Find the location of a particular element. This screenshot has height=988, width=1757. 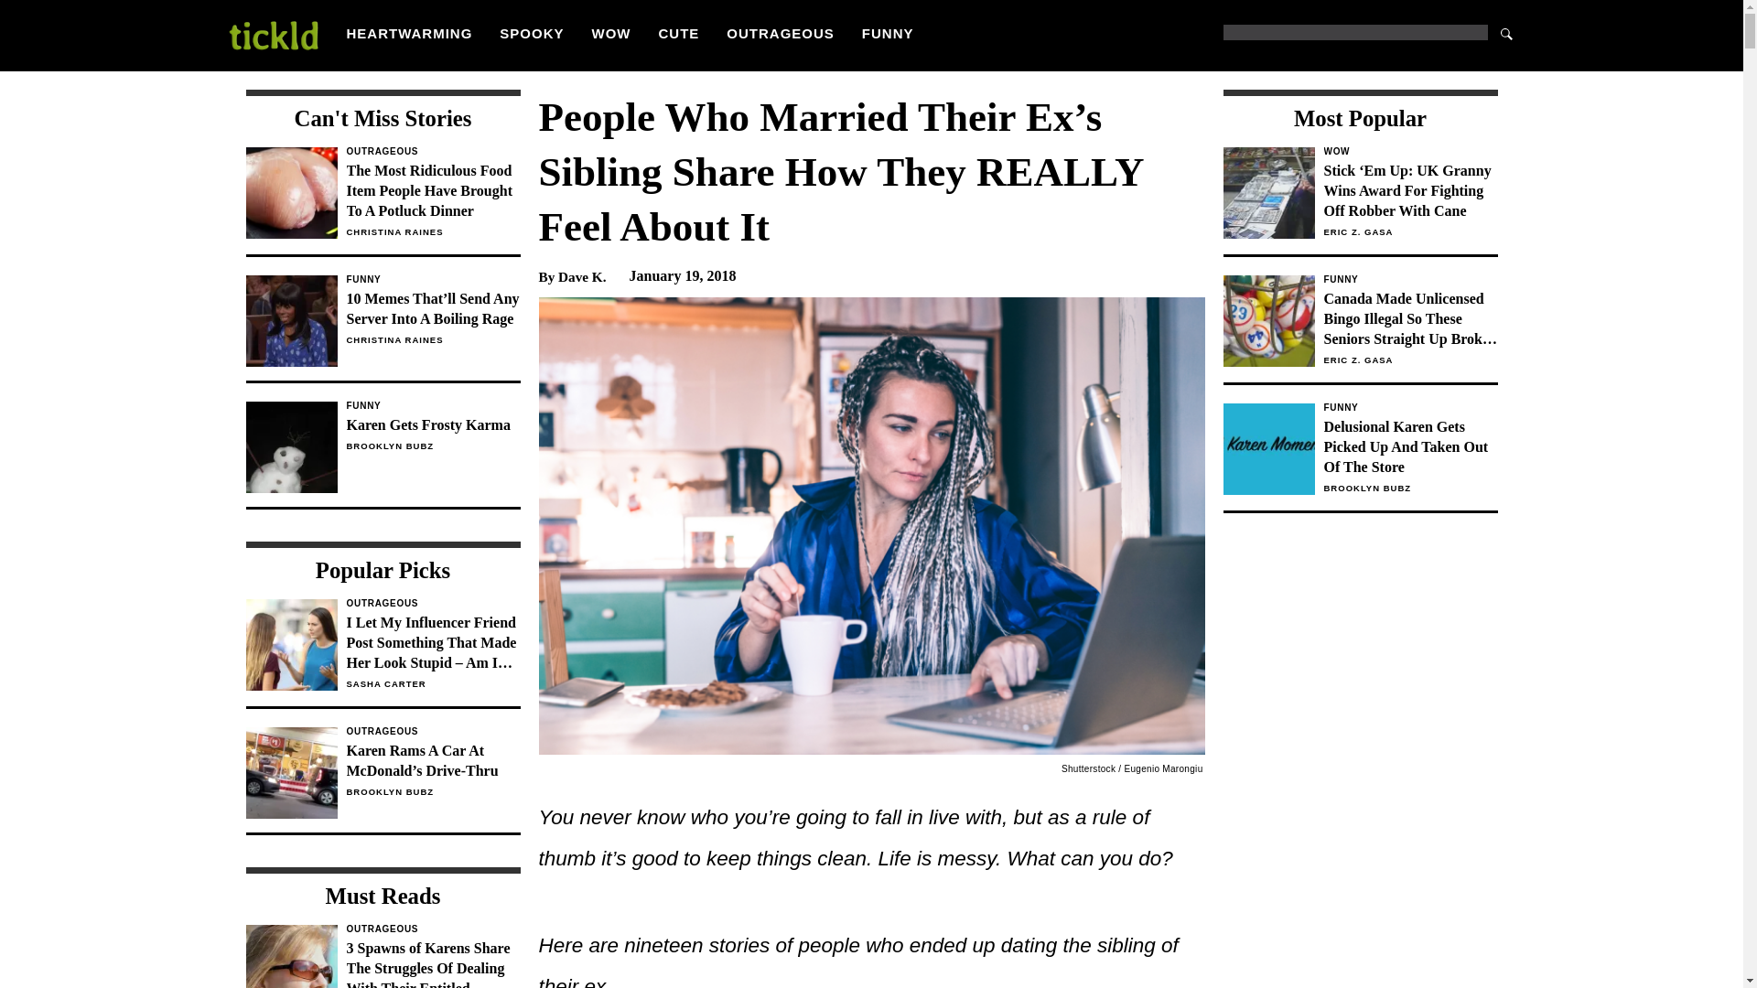

Tickld is located at coordinates (272, 35).